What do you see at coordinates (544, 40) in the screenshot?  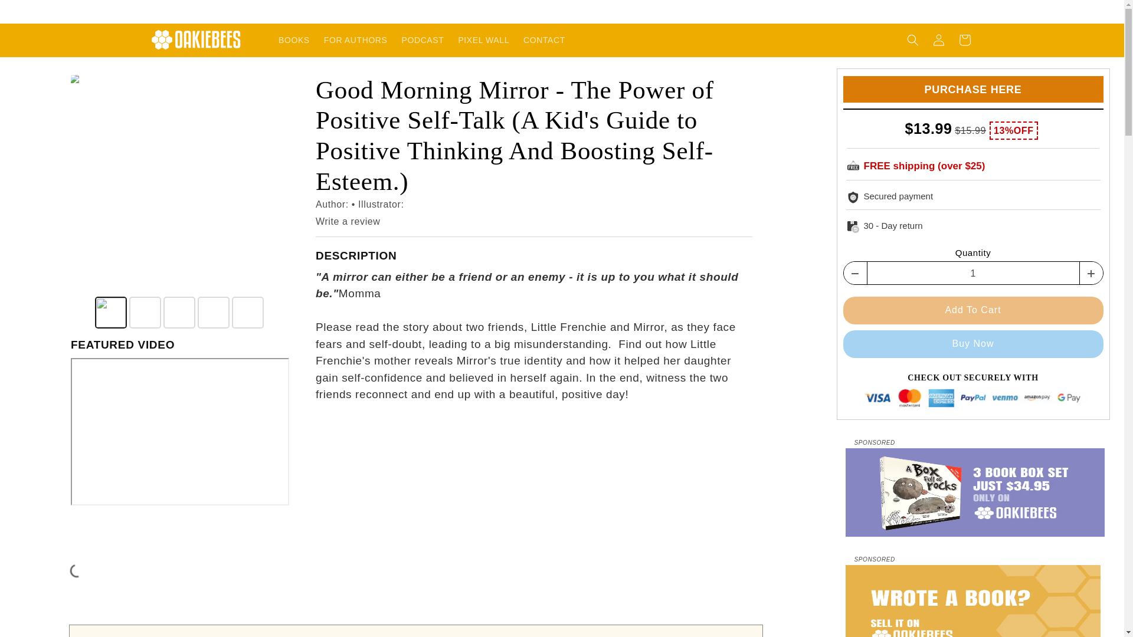 I see `CONTACT` at bounding box center [544, 40].